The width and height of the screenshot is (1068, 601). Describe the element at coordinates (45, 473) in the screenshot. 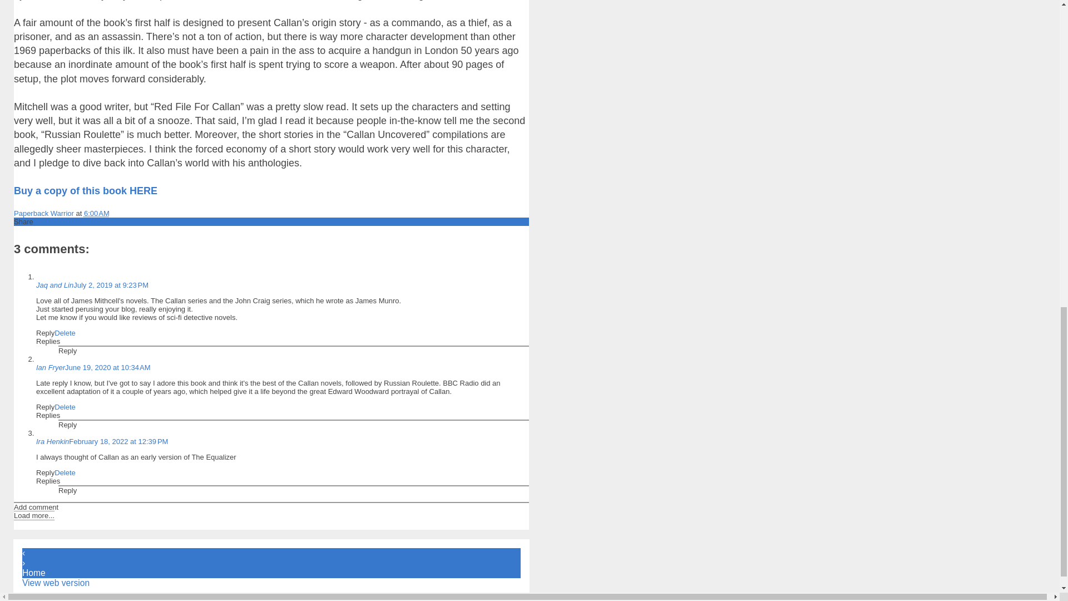

I see `Reply` at that location.